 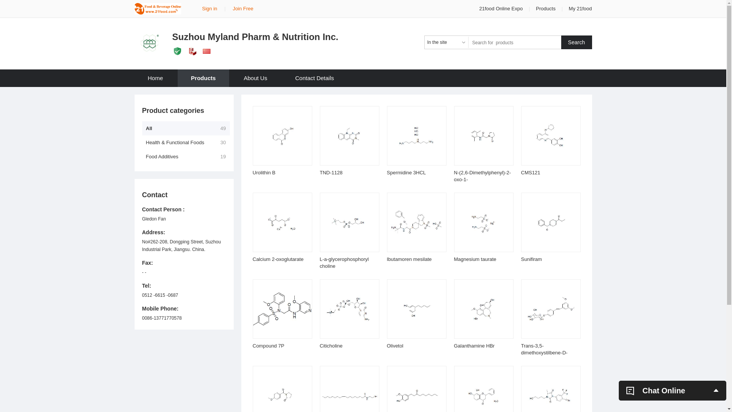 What do you see at coordinates (268, 346) in the screenshot?
I see `Compound 7P` at bounding box center [268, 346].